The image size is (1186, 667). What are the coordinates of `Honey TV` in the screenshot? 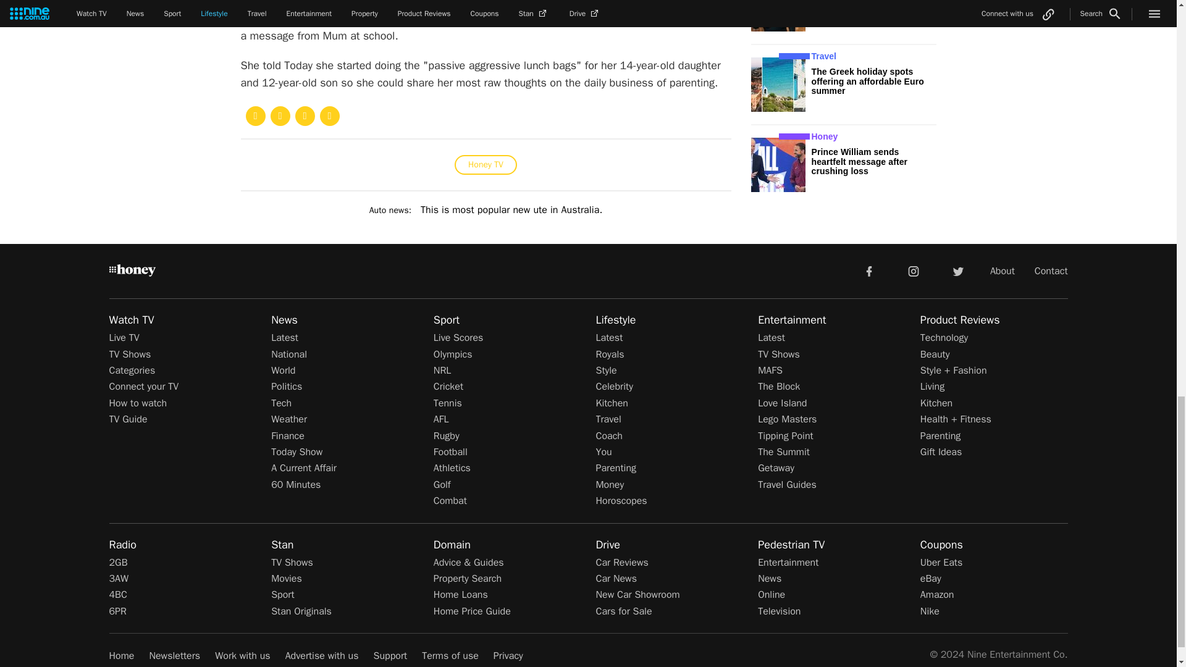 It's located at (486, 164).